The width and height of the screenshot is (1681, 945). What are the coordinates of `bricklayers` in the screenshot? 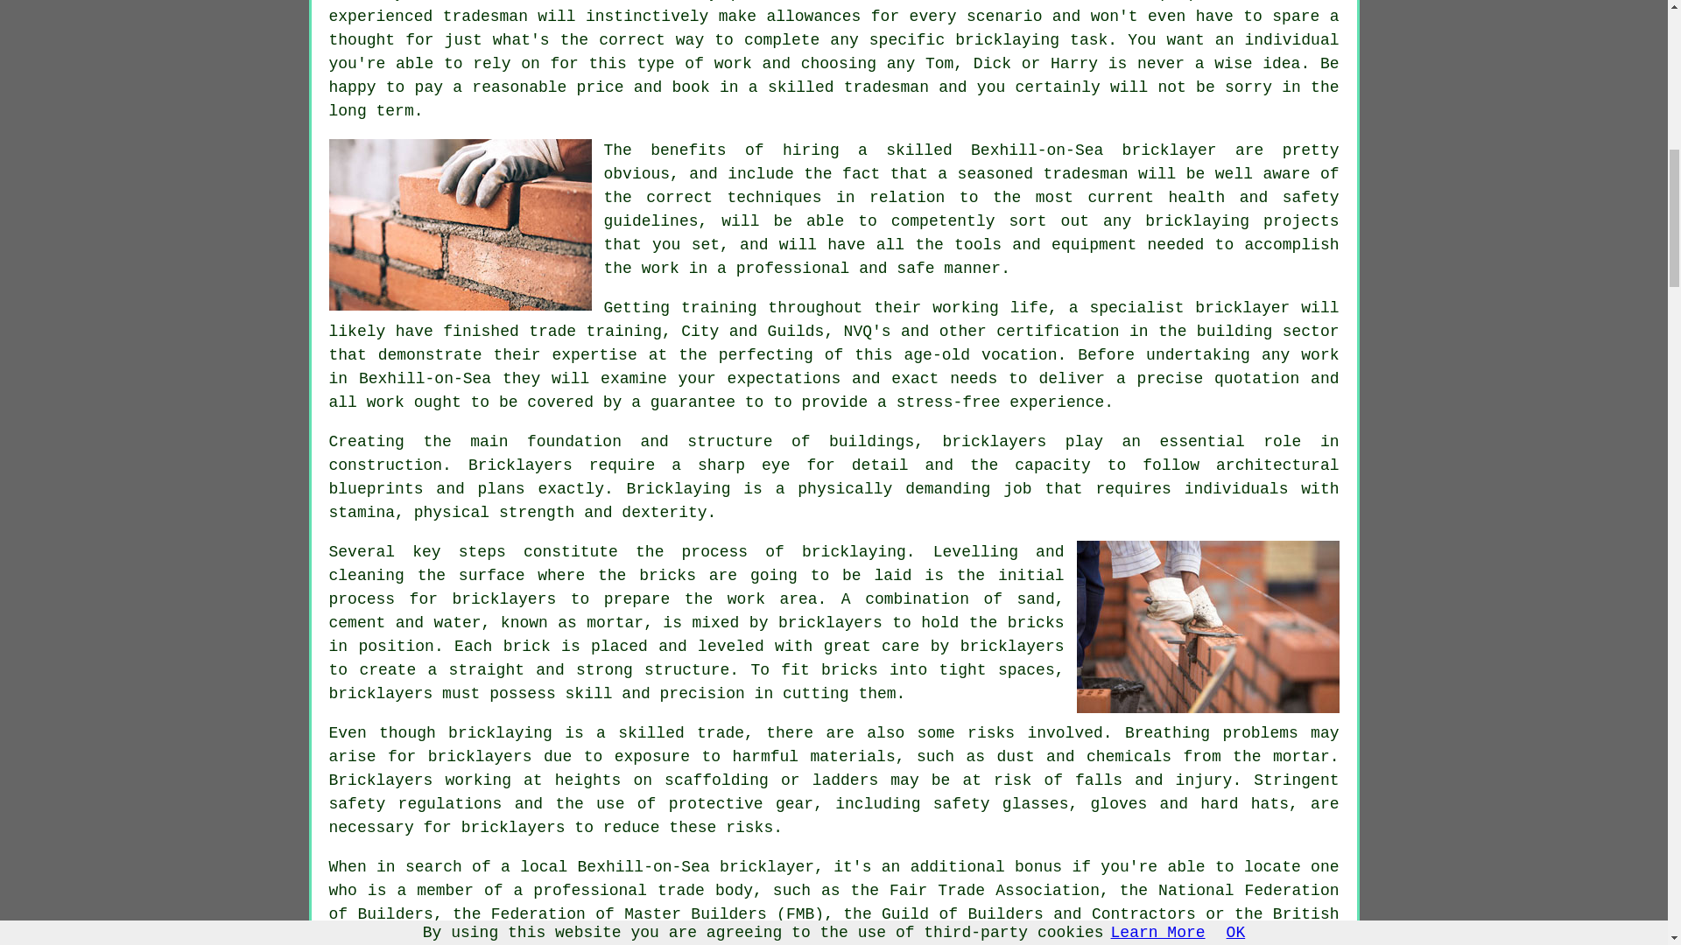 It's located at (993, 441).